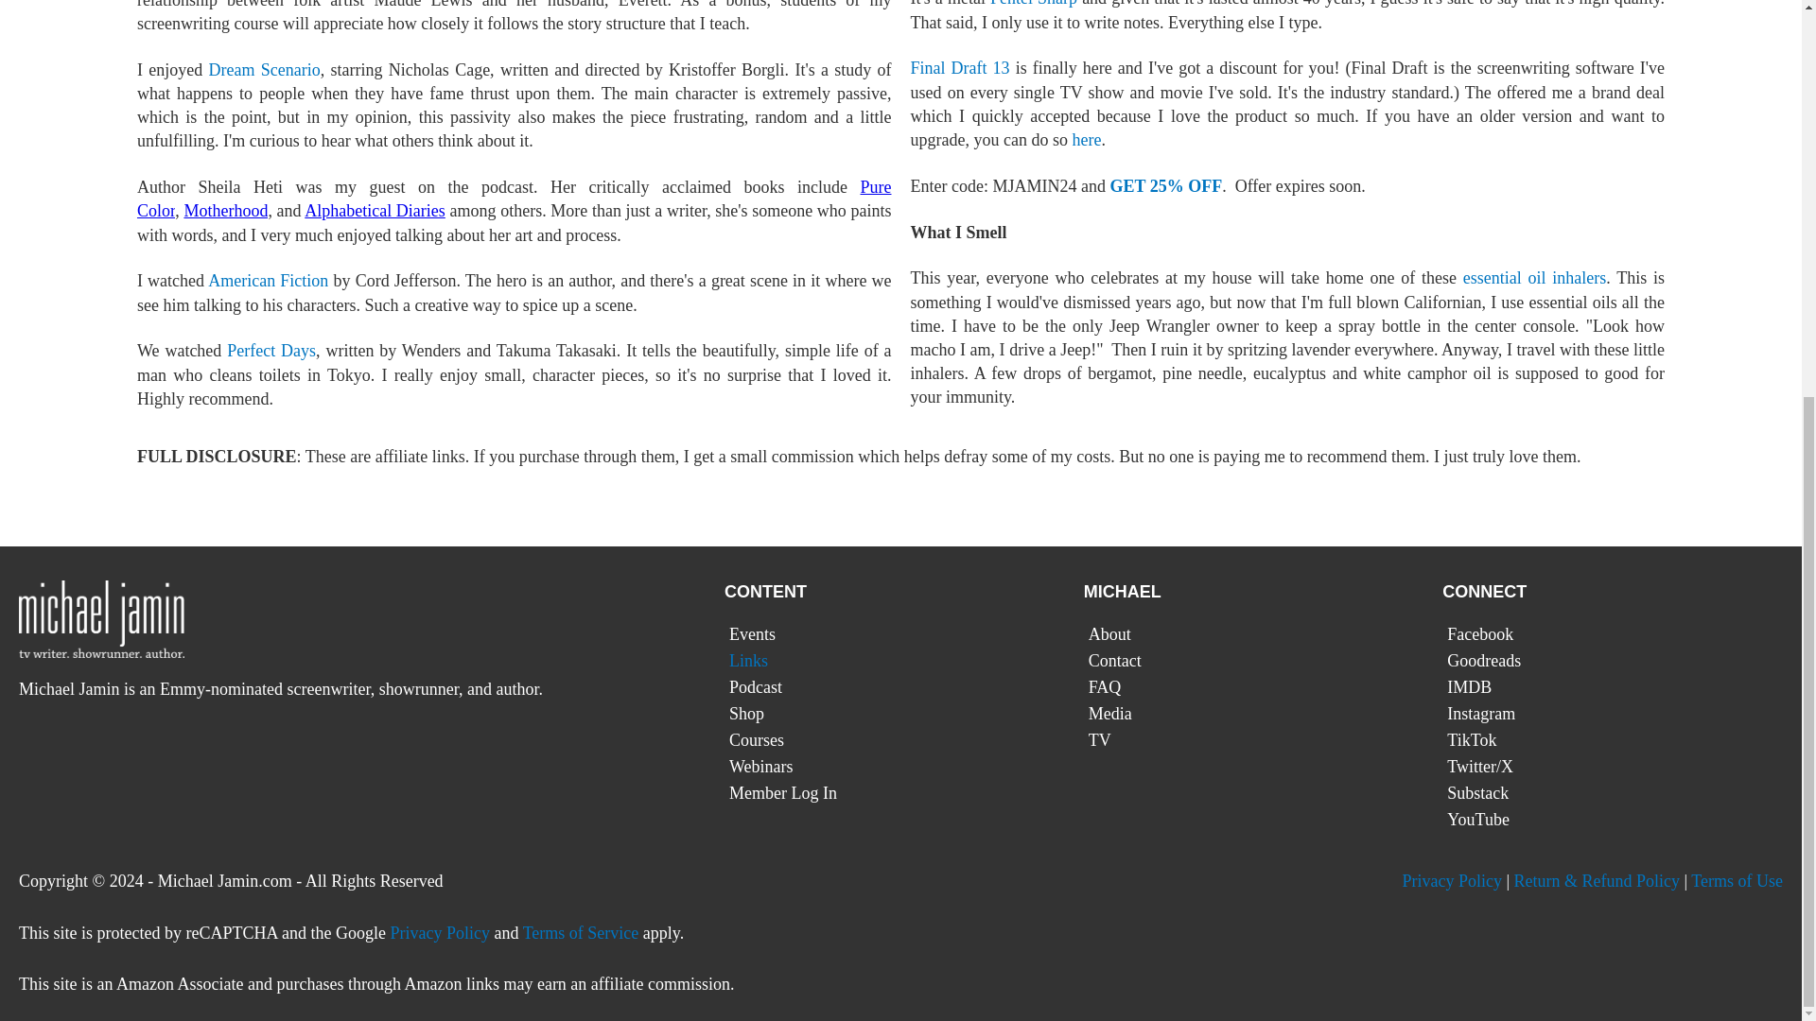 The image size is (1816, 1021). What do you see at coordinates (1033, 4) in the screenshot?
I see `Pentel Sharp` at bounding box center [1033, 4].